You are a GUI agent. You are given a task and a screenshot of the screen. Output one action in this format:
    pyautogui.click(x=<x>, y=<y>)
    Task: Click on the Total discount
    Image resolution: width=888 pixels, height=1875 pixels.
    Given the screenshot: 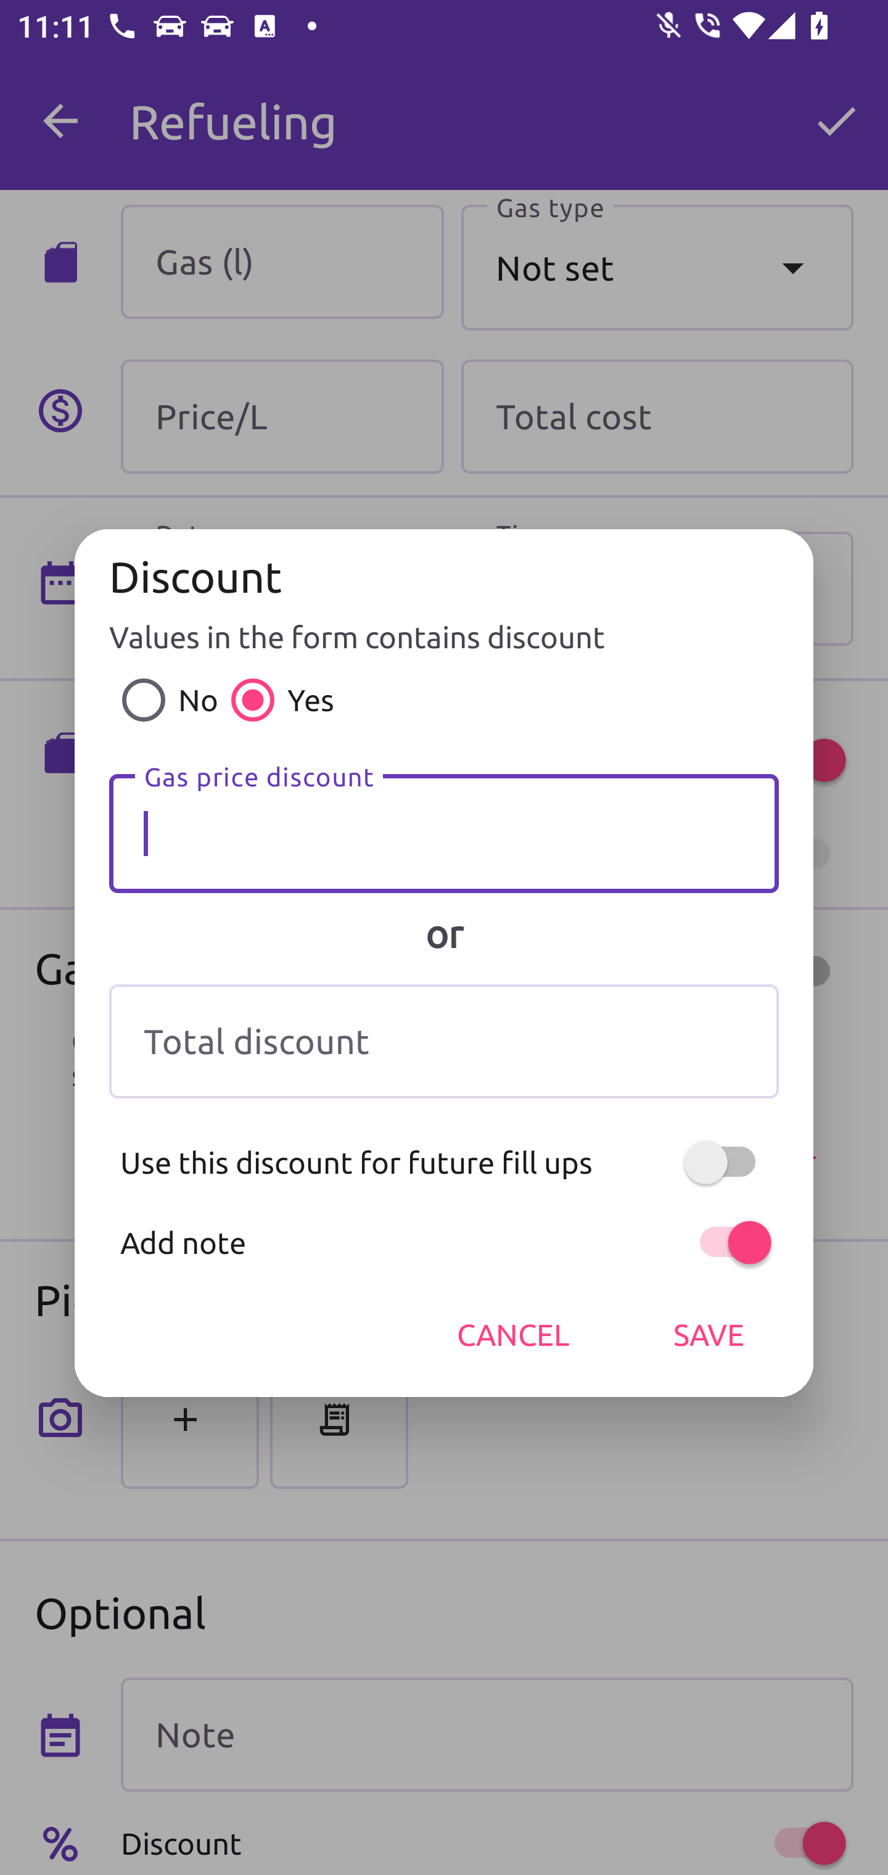 What is the action you would take?
    pyautogui.click(x=444, y=1041)
    